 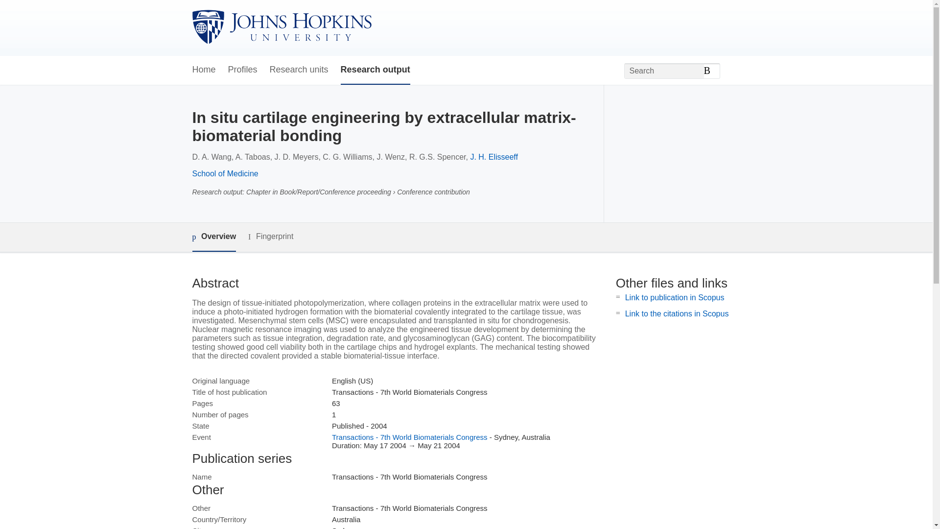 What do you see at coordinates (243, 70) in the screenshot?
I see `Profiles` at bounding box center [243, 70].